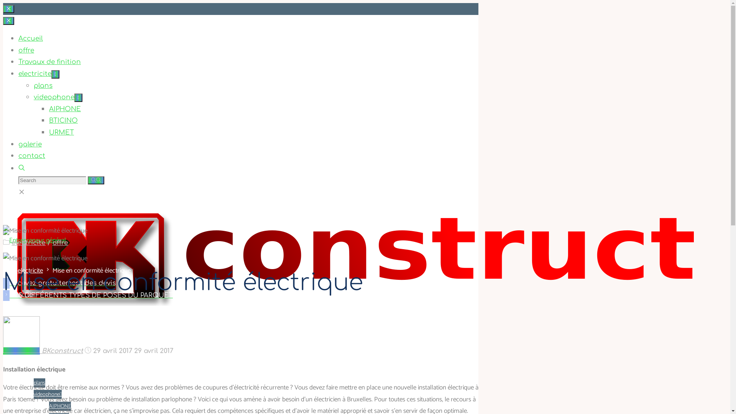  I want to click on Date, so click(88, 351).